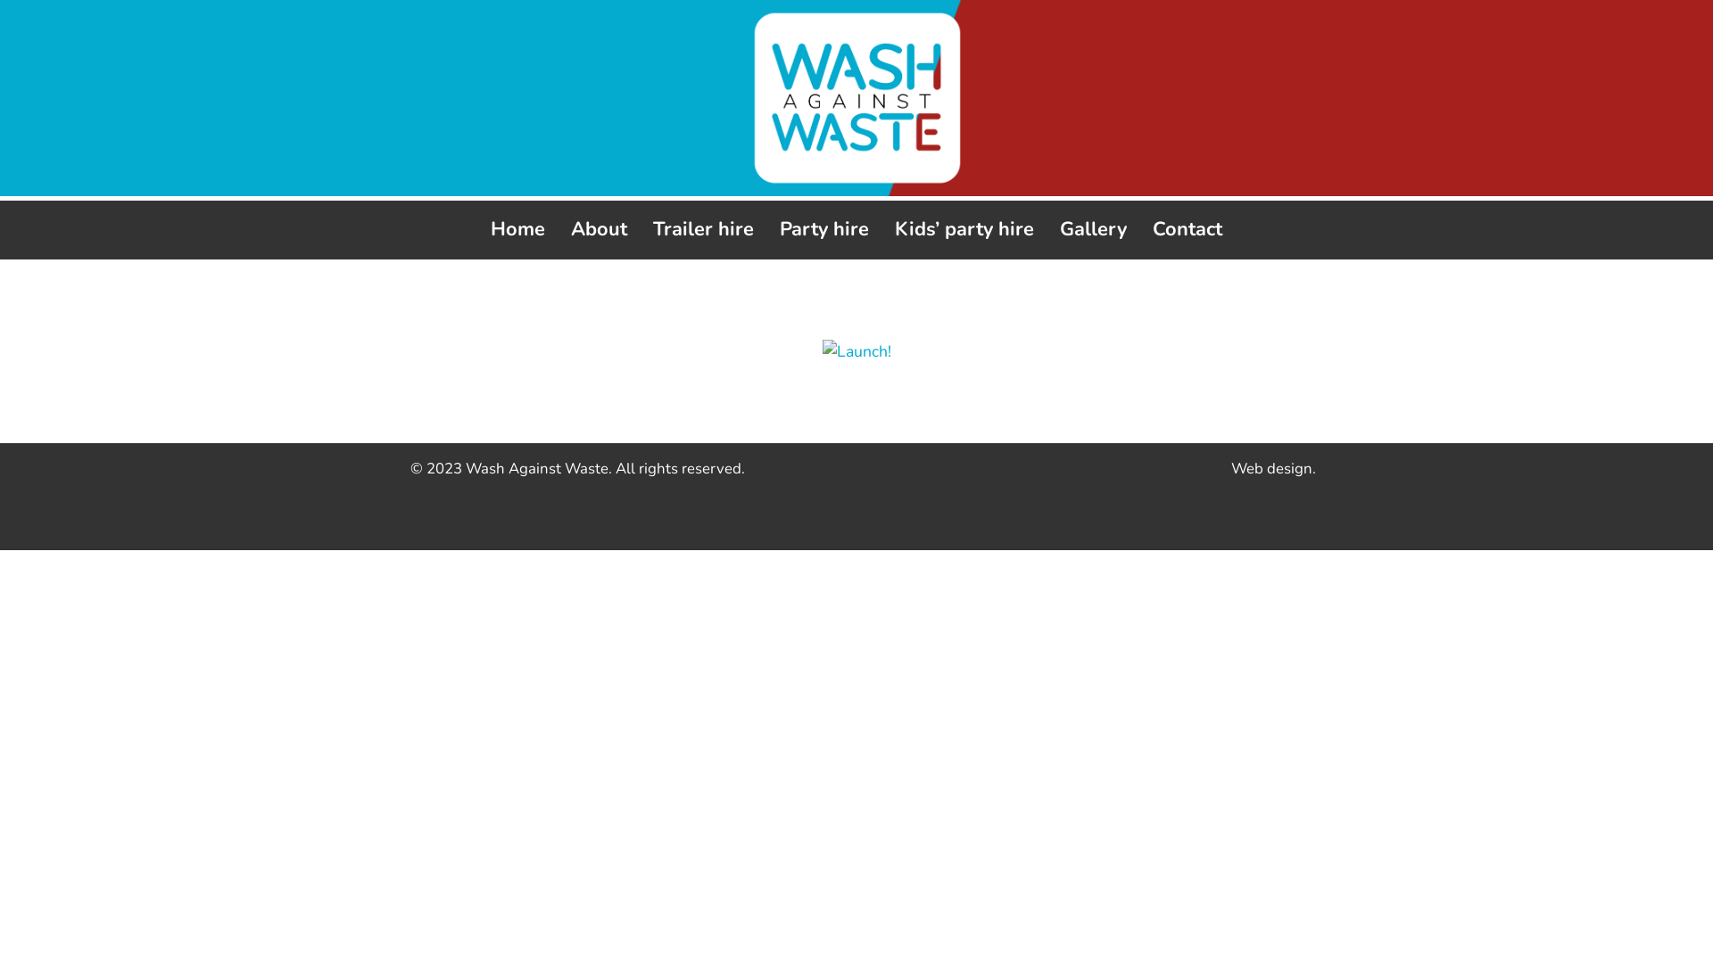 This screenshot has height=963, width=1713. What do you see at coordinates (1274, 469) in the screenshot?
I see `Web design.` at bounding box center [1274, 469].